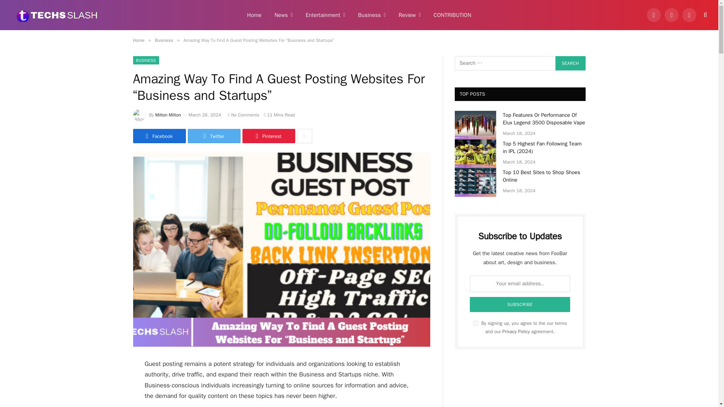  What do you see at coordinates (653, 15) in the screenshot?
I see `Facebook` at bounding box center [653, 15].